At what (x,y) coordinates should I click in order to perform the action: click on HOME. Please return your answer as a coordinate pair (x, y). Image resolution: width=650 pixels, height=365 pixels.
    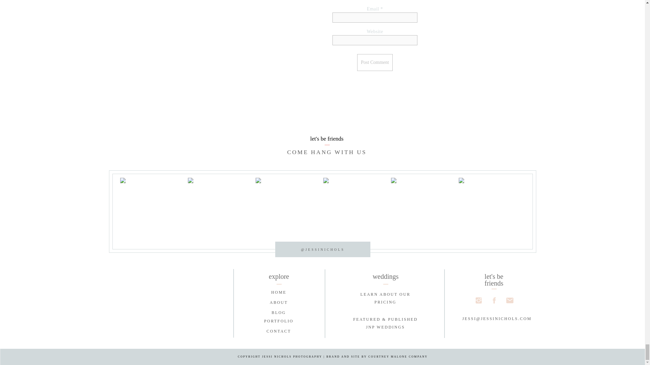
    Looking at the image, I should click on (278, 292).